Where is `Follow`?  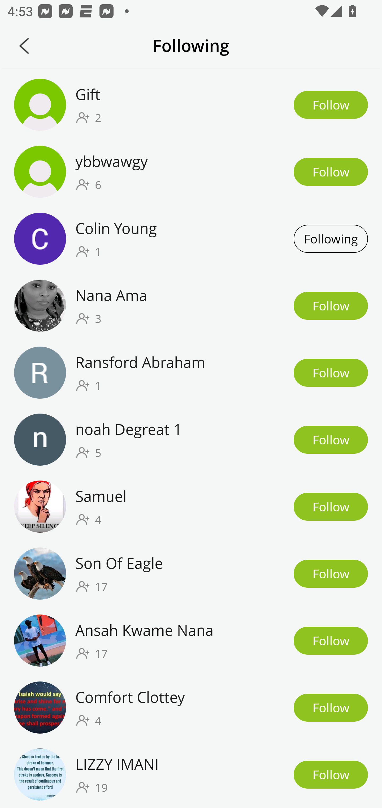 Follow is located at coordinates (331, 775).